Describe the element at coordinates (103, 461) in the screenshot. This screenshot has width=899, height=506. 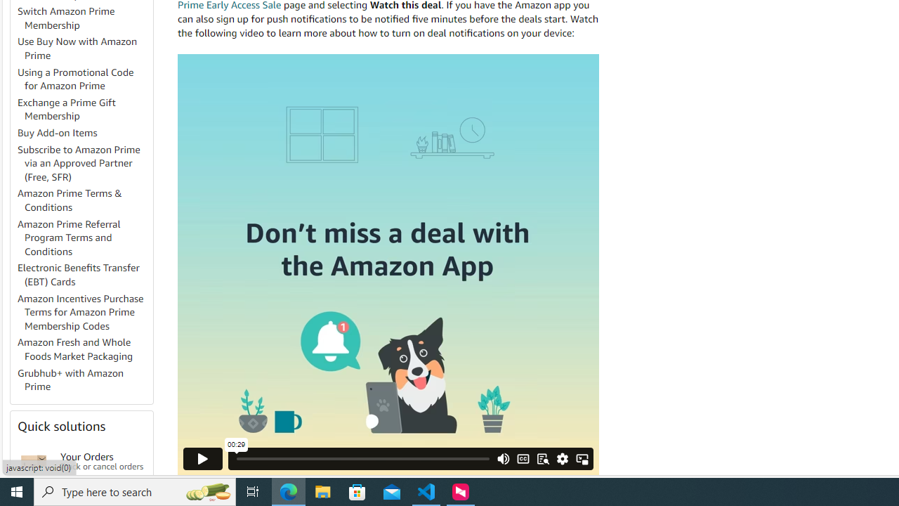
I see `Your Orders Track or cancel orders` at that location.